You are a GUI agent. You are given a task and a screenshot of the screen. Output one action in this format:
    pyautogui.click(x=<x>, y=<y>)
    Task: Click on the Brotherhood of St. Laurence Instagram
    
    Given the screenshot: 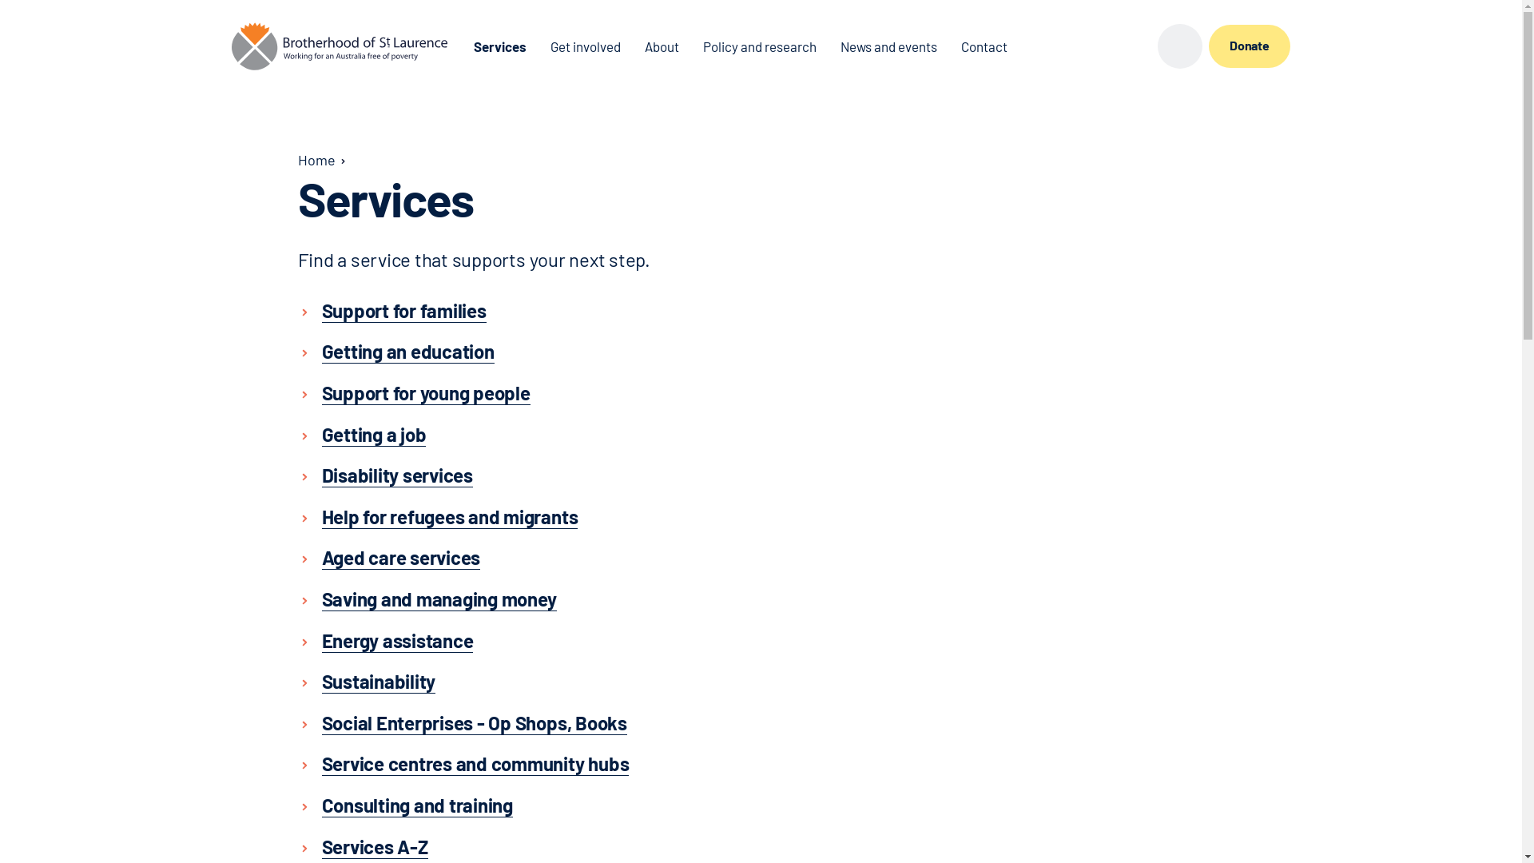 What is the action you would take?
    pyautogui.click(x=1078, y=46)
    